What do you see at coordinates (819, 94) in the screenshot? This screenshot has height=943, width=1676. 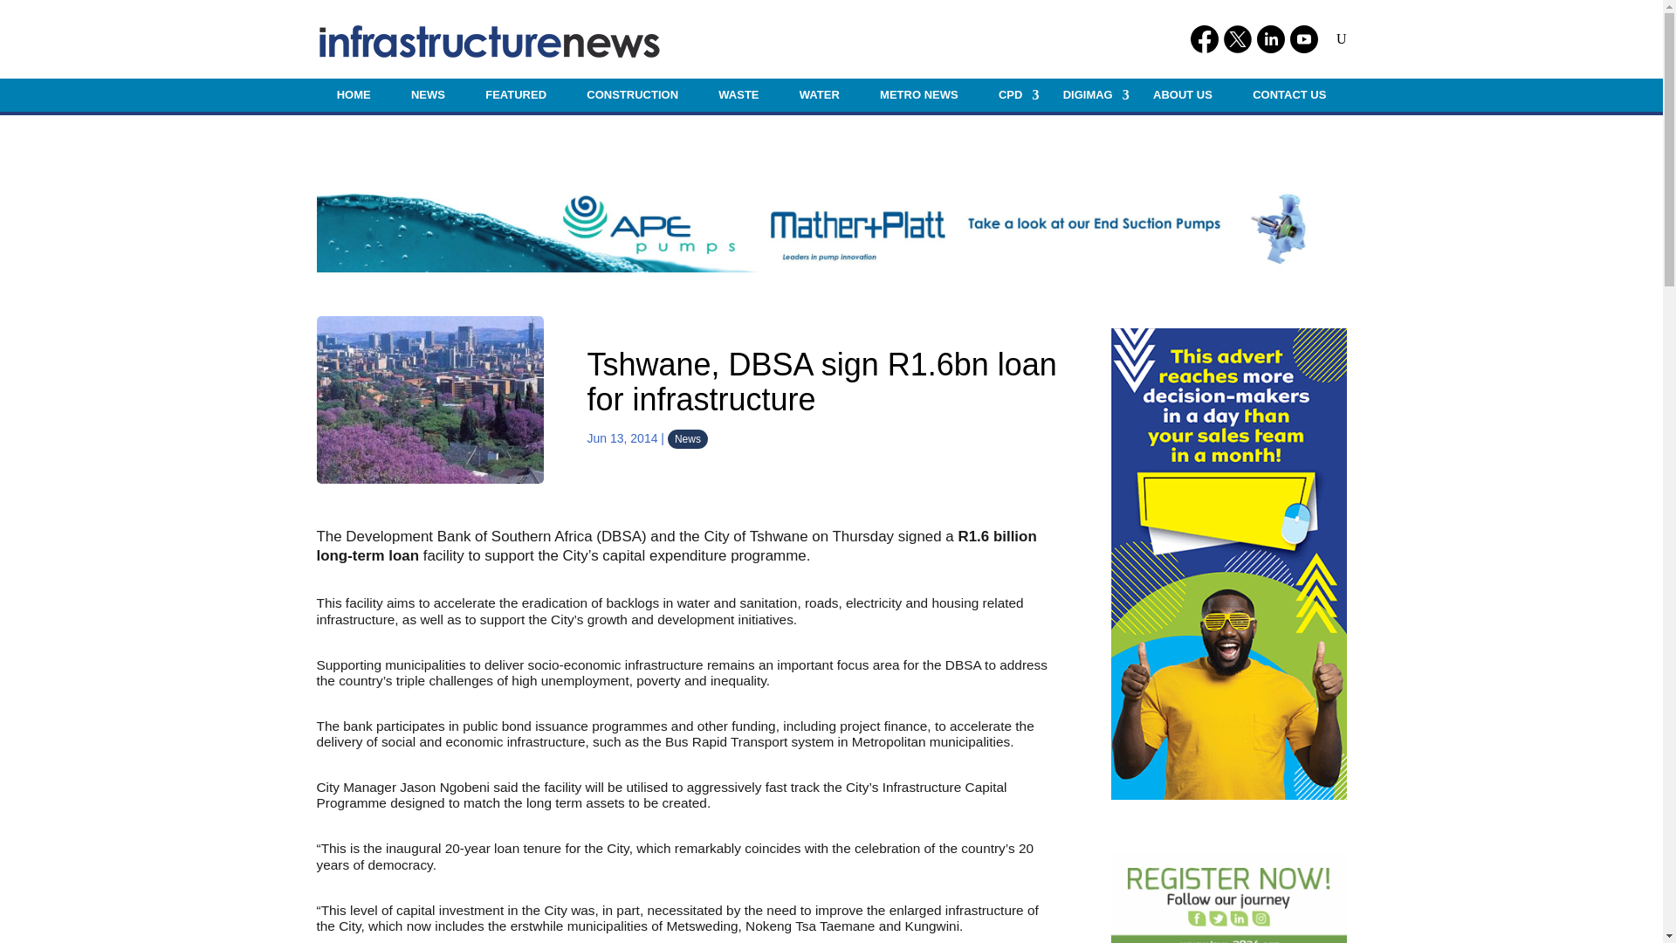 I see `WATER` at bounding box center [819, 94].